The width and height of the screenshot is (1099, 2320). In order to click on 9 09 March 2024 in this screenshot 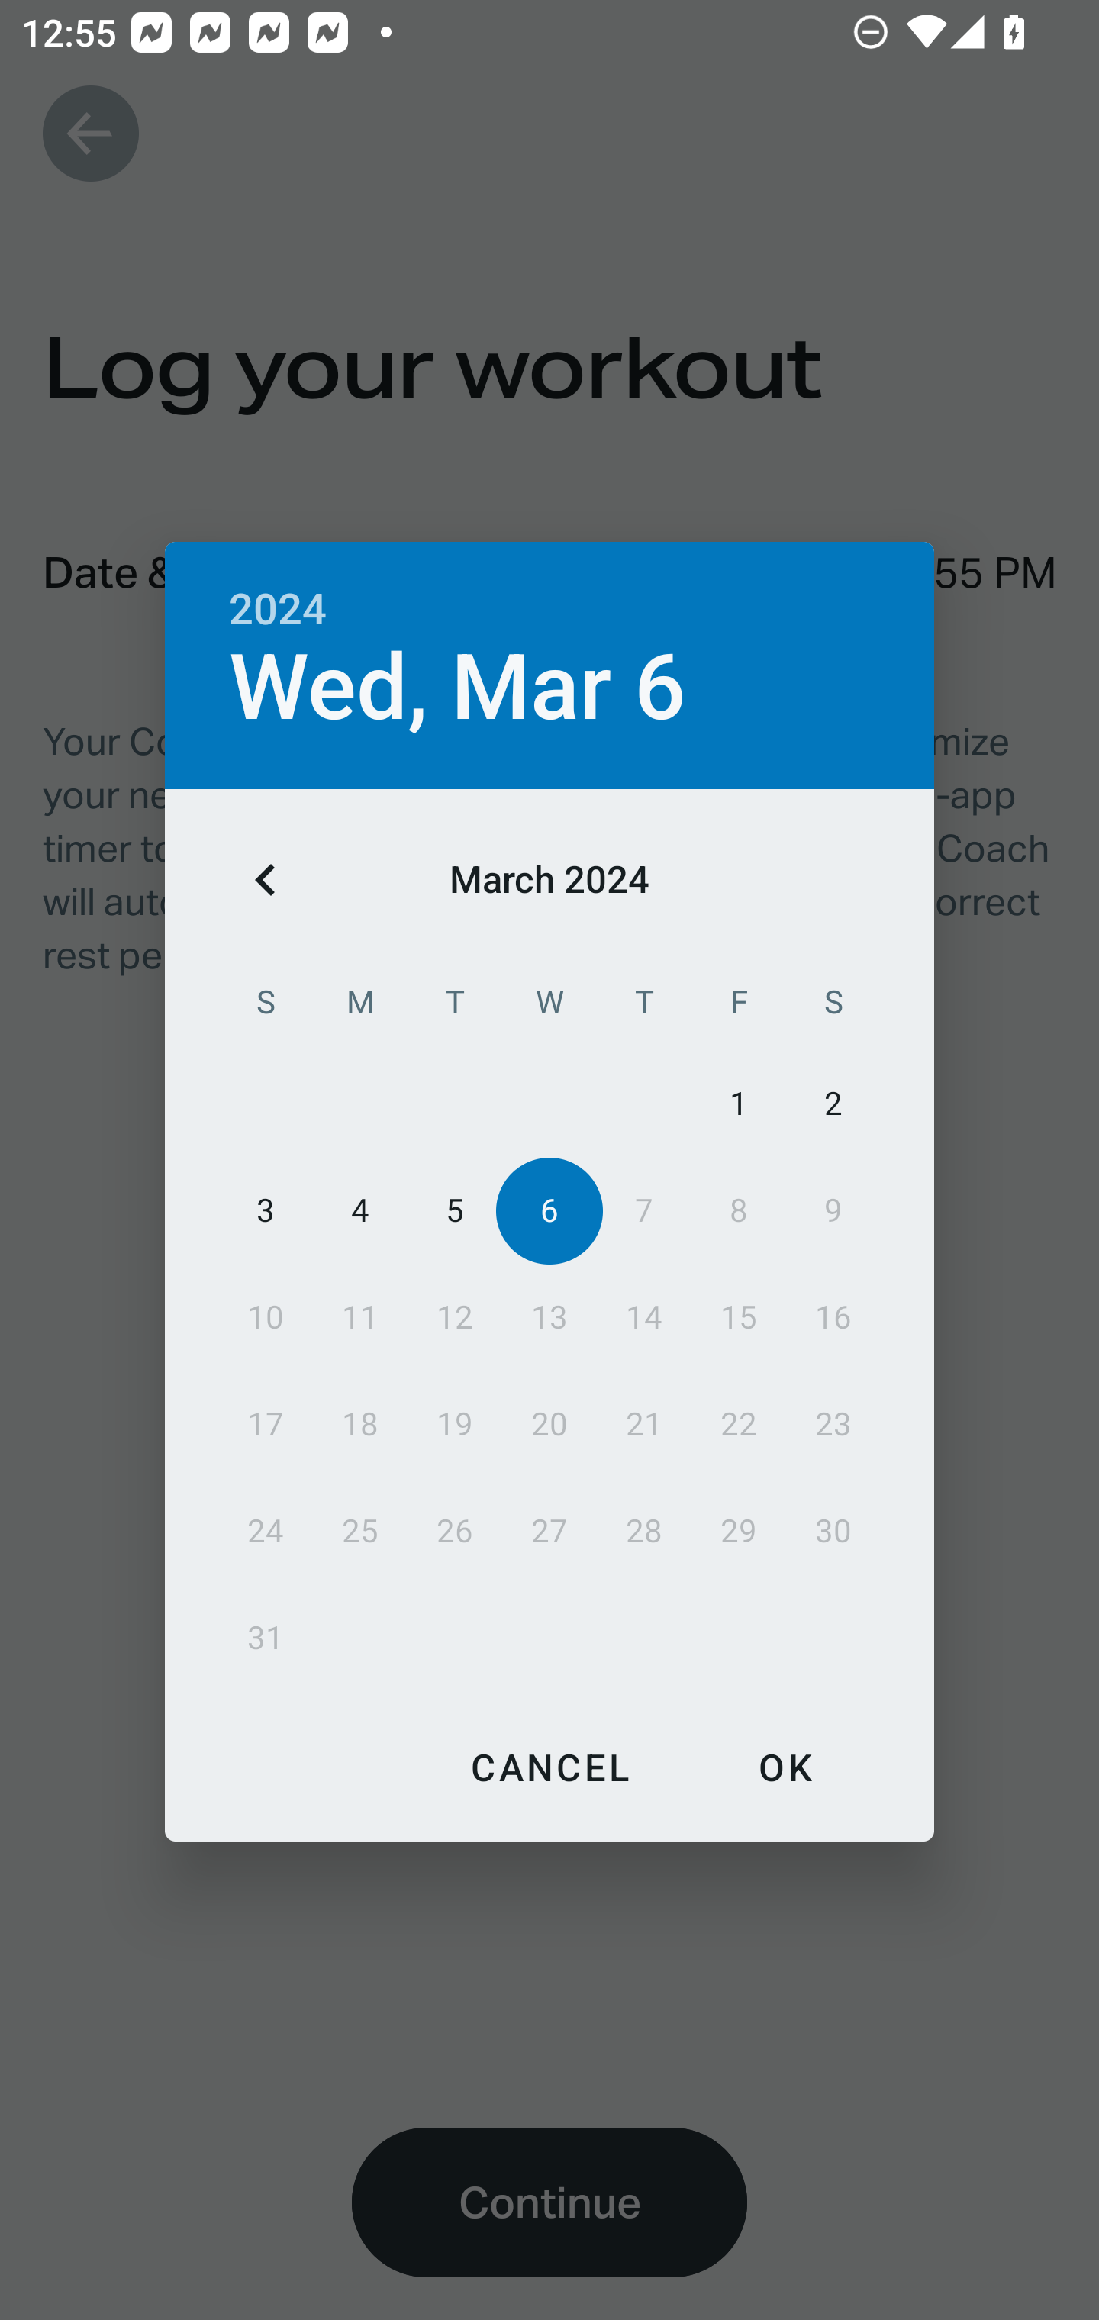, I will do `click(833, 1210)`.